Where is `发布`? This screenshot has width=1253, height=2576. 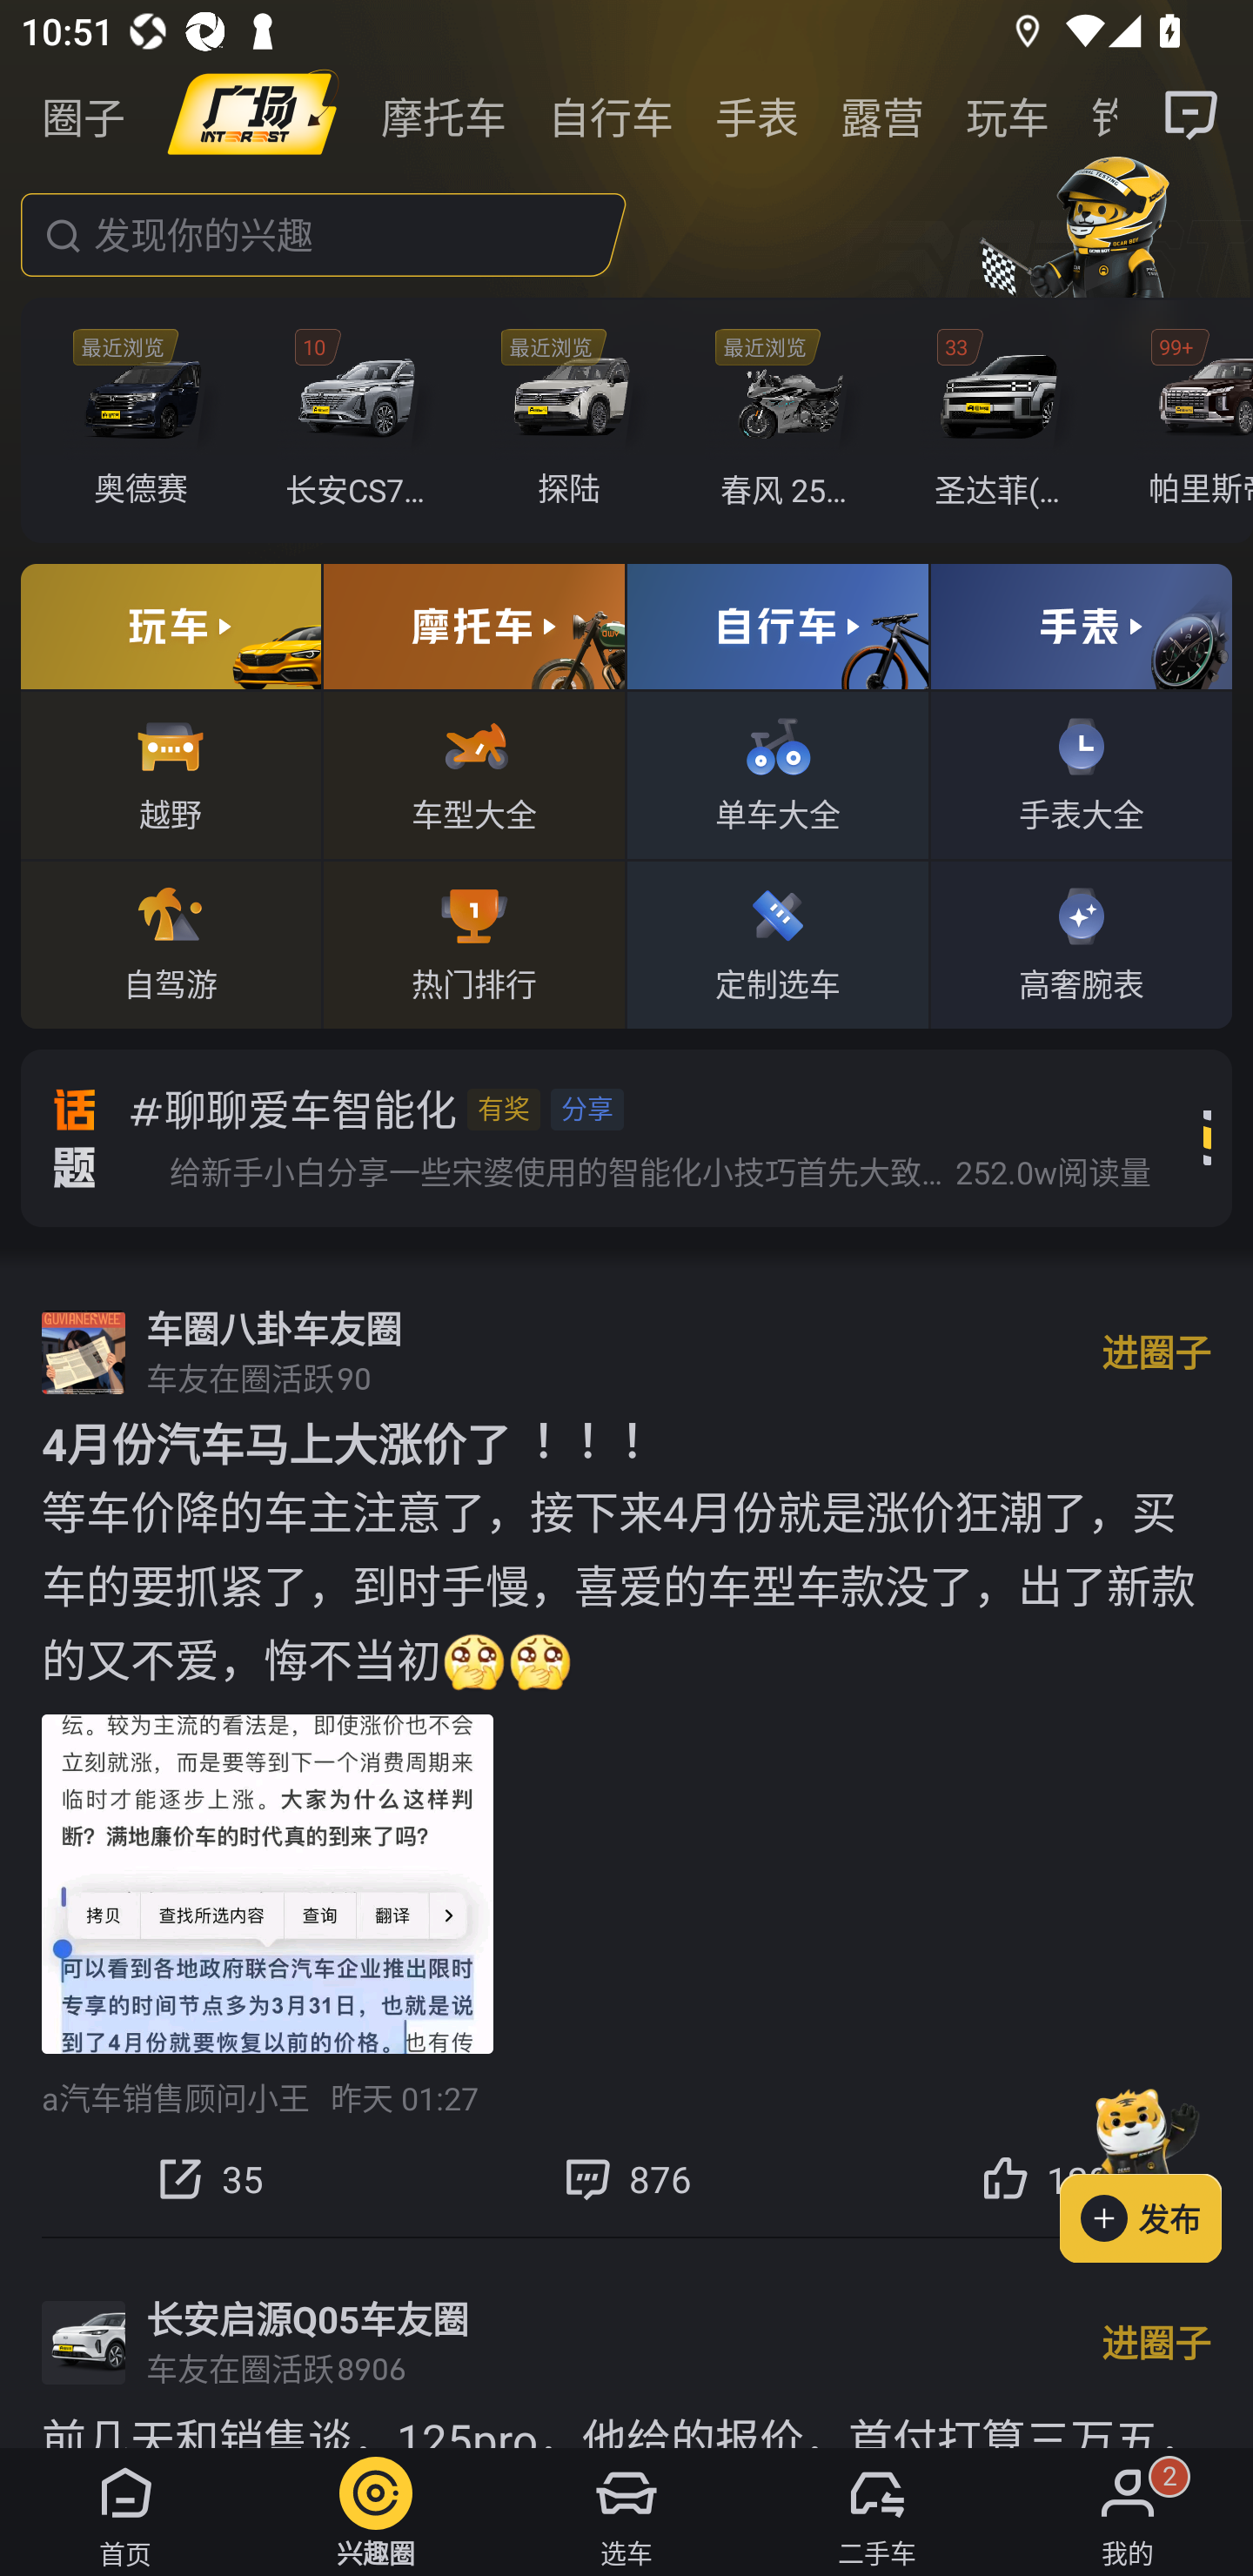 发布 is located at coordinates (1156, 2170).